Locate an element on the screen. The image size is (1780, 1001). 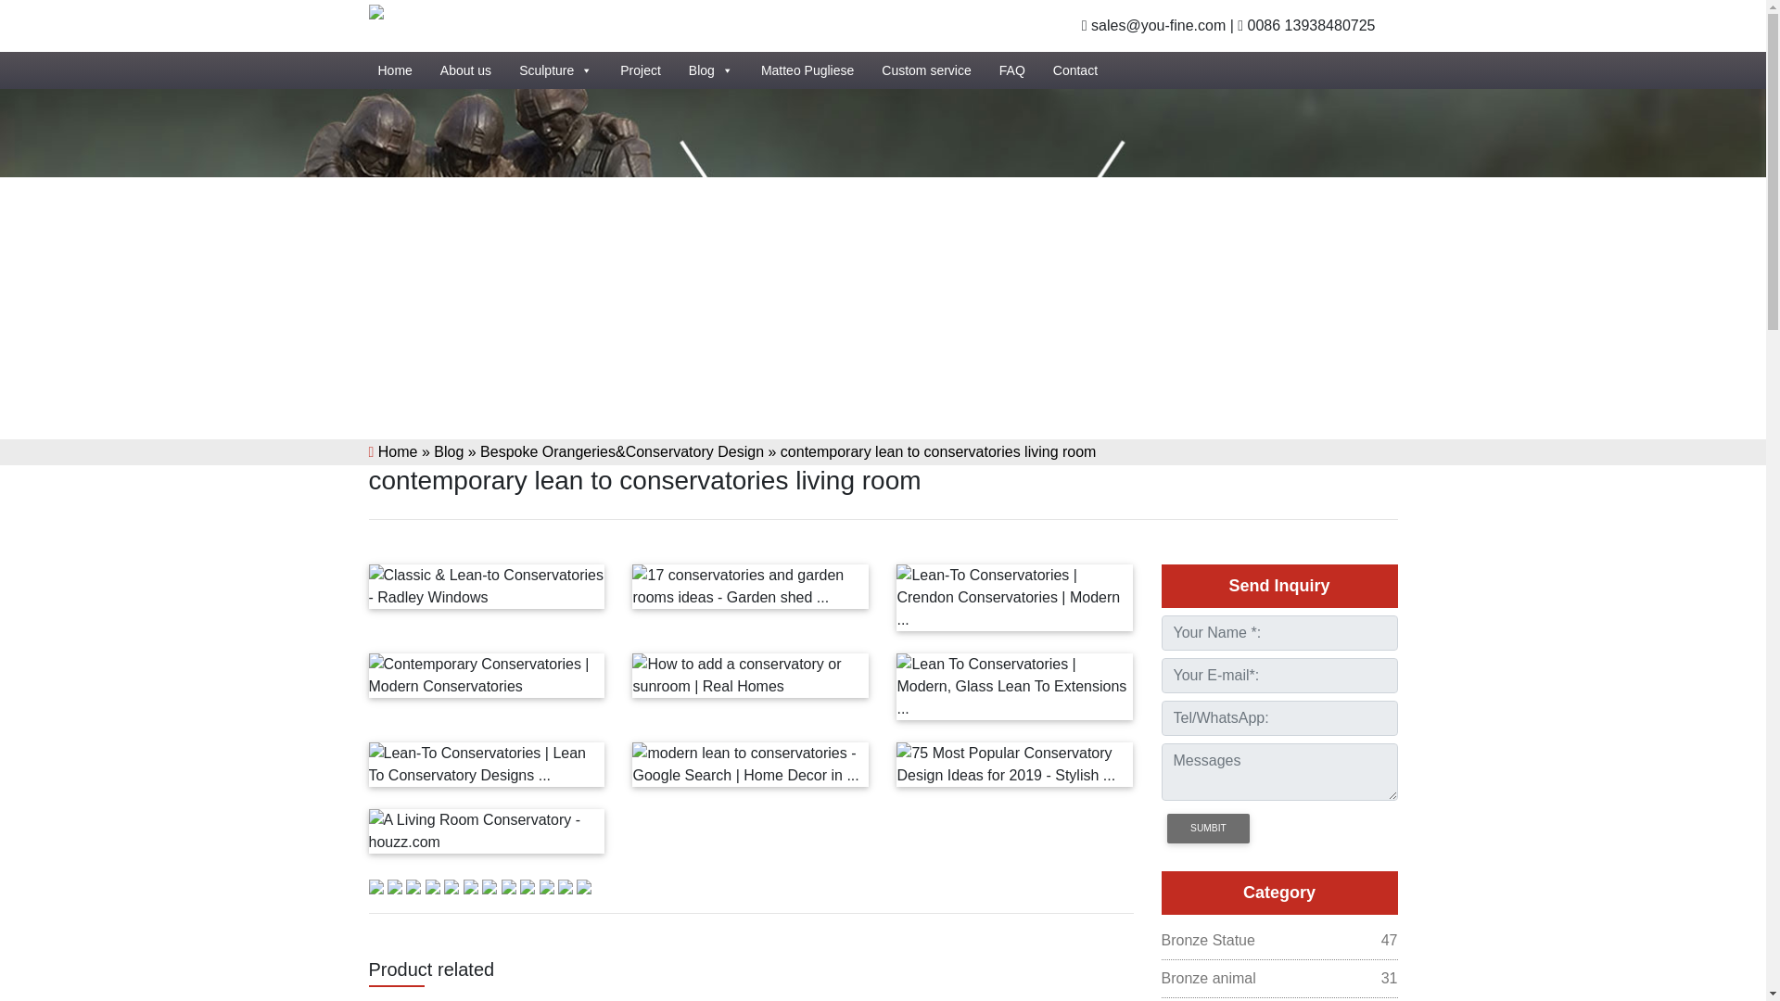
SUMBIT is located at coordinates (1207, 829).